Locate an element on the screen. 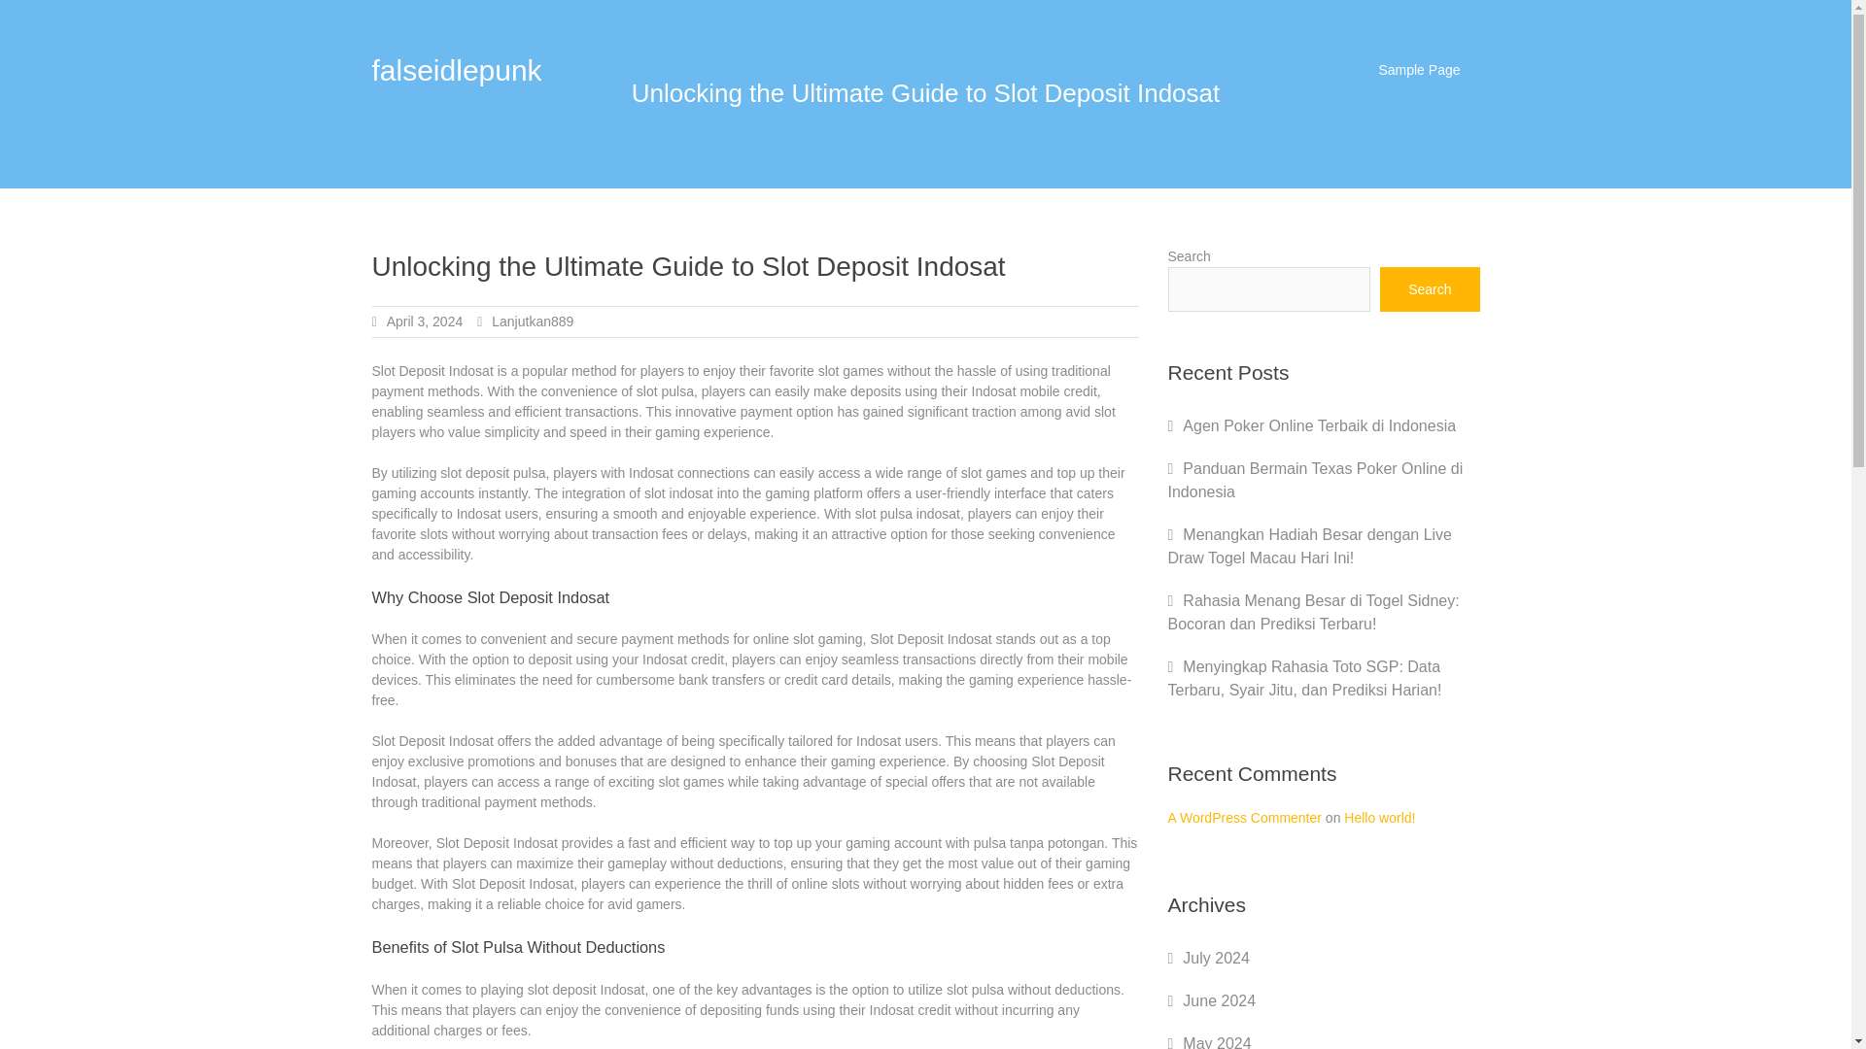  Hello world! is located at coordinates (1378, 817).